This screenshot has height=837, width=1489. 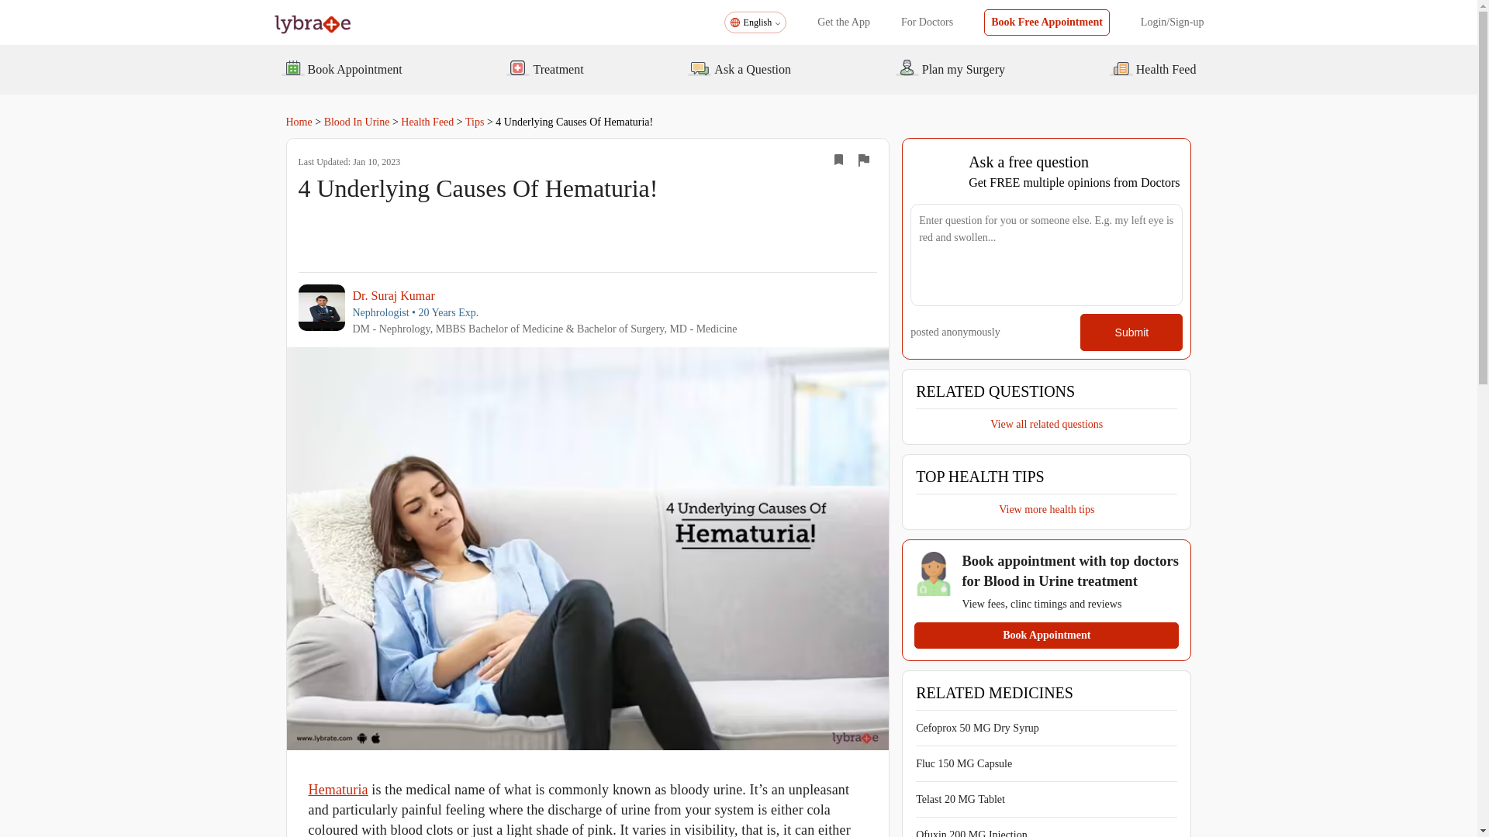 I want to click on Hematuria, so click(x=338, y=789).